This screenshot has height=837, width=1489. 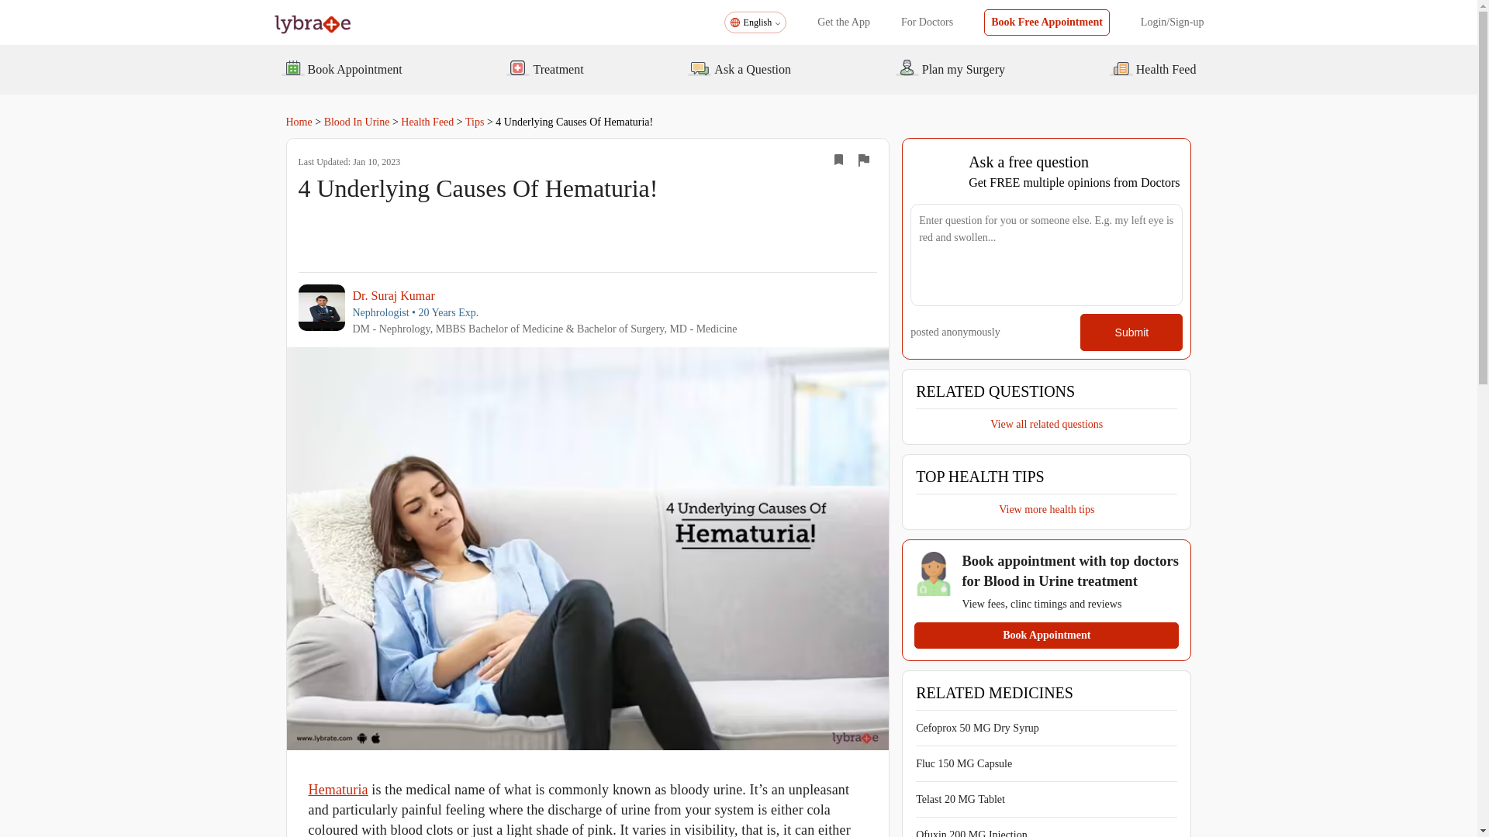 I want to click on Hematuria, so click(x=338, y=789).